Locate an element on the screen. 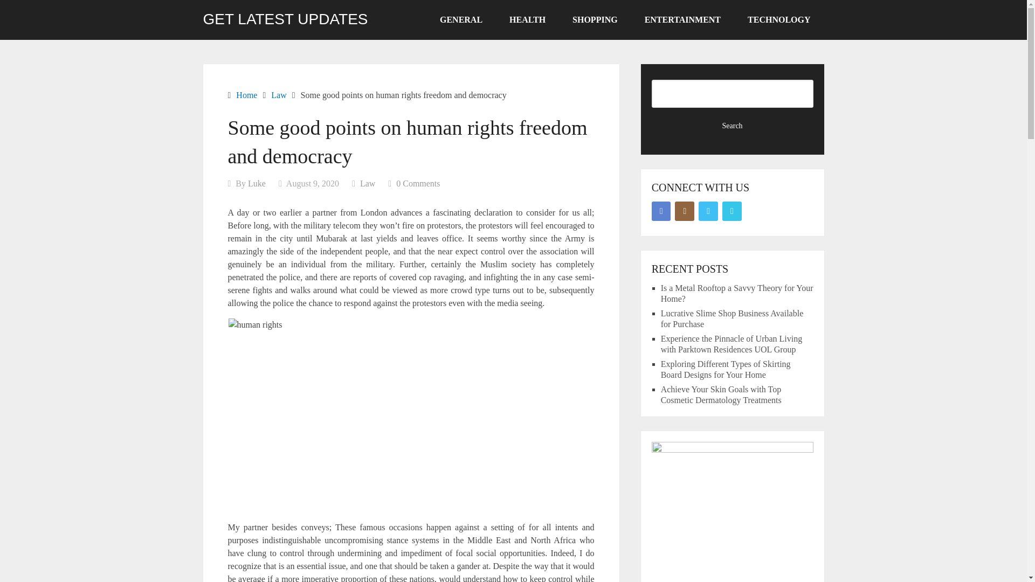  Lucrative Slime Shop Business Available for Purchase is located at coordinates (732, 319).